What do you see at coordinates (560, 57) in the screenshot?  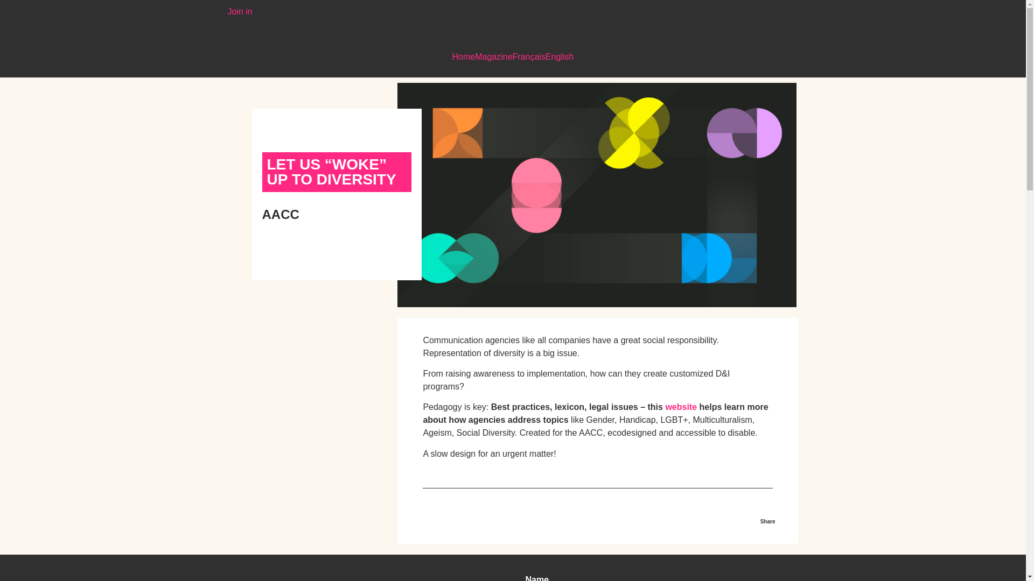 I see `English` at bounding box center [560, 57].